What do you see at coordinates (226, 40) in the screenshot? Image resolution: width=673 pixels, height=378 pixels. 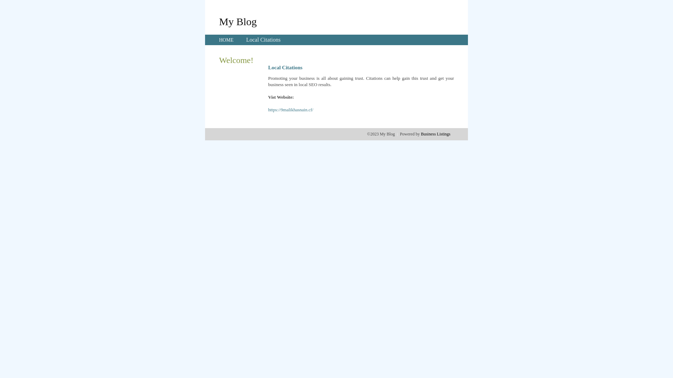 I see `HOME` at bounding box center [226, 40].